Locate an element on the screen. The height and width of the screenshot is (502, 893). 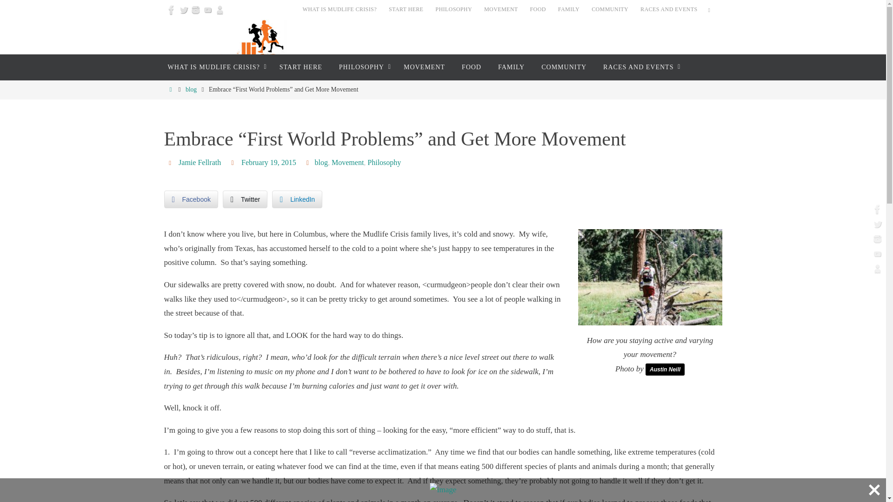
Twitter is located at coordinates (183, 9).